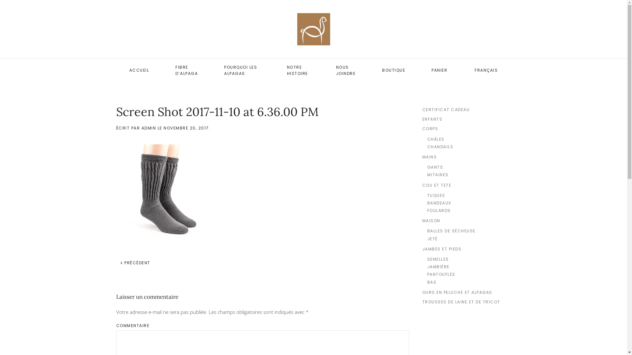 The width and height of the screenshot is (632, 355). What do you see at coordinates (149, 128) in the screenshot?
I see `ADMIN` at bounding box center [149, 128].